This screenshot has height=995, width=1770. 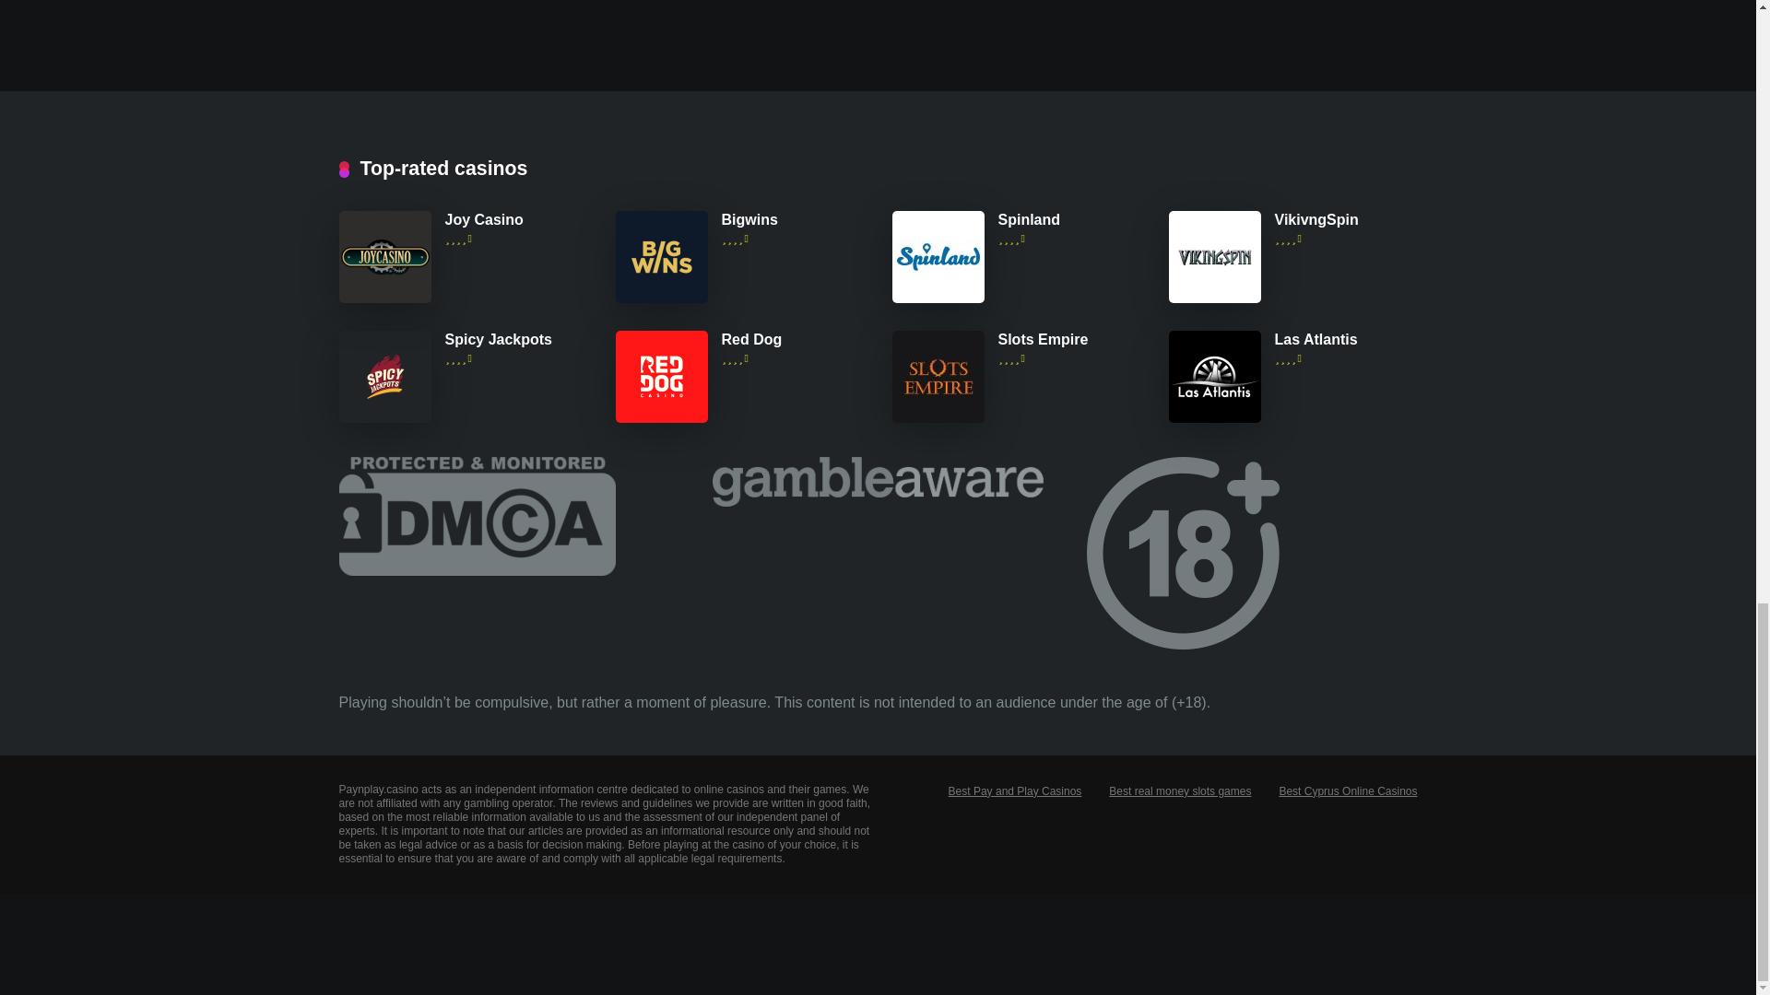 What do you see at coordinates (1029, 220) in the screenshot?
I see `Spinland` at bounding box center [1029, 220].